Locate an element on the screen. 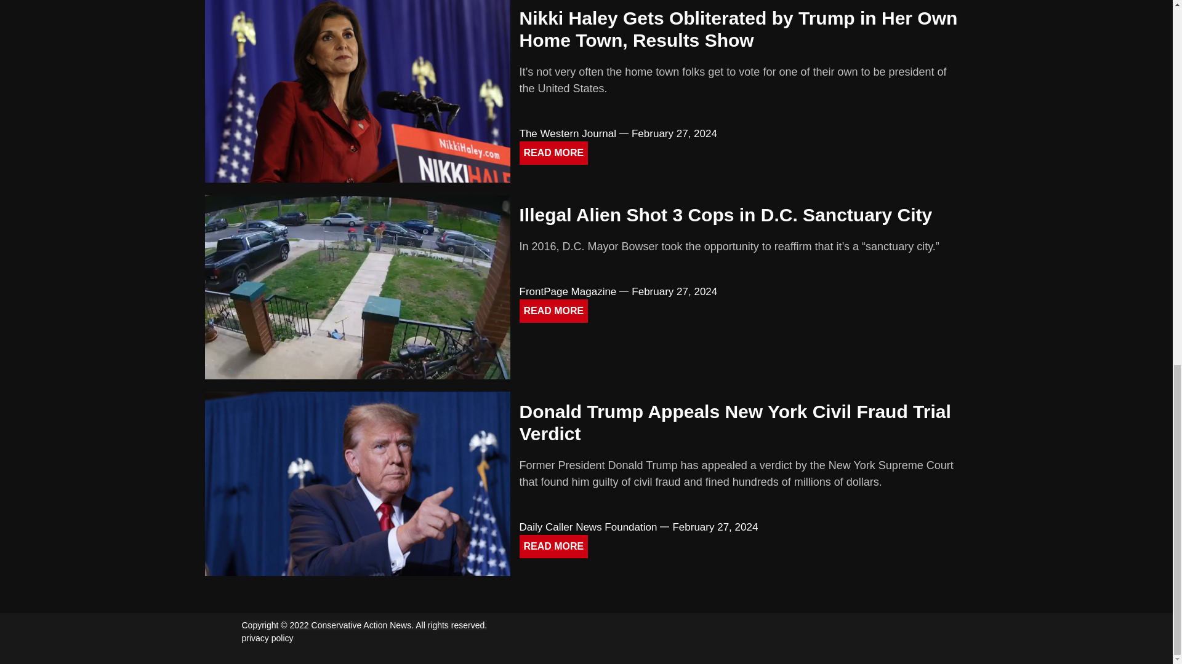 The image size is (1182, 664). The Western Journal is located at coordinates (568, 133).